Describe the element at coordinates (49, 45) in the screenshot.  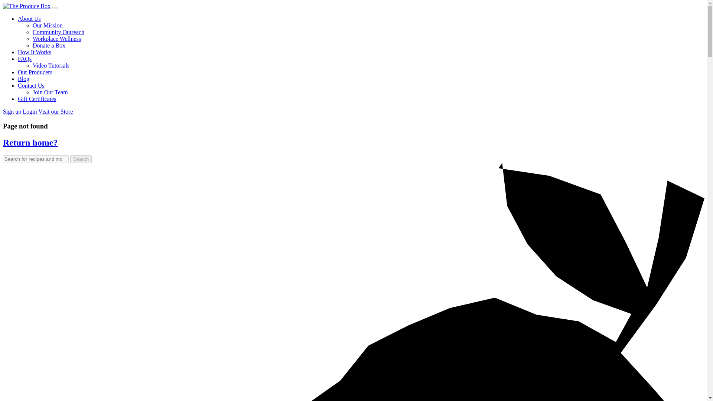
I see `Donate a Box` at that location.